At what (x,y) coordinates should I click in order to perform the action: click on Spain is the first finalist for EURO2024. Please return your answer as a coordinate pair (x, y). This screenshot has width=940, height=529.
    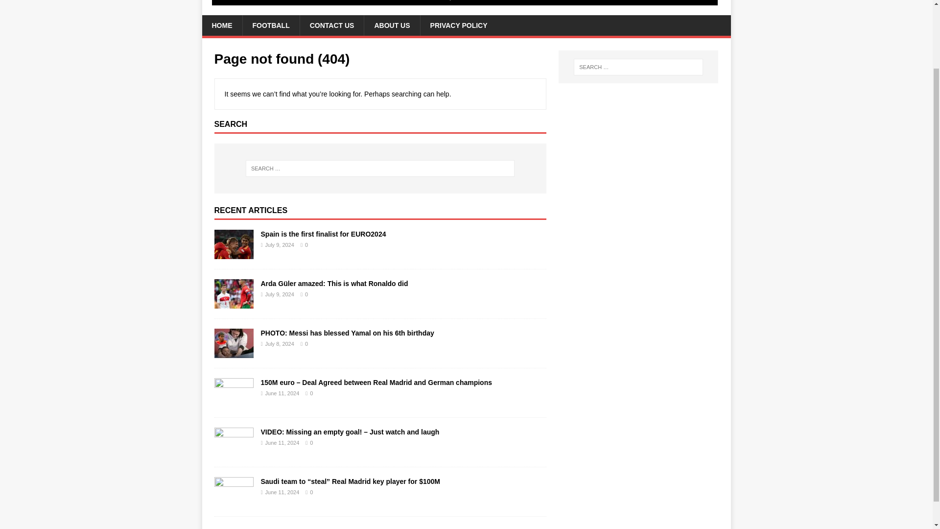
    Looking at the image, I should click on (323, 234).